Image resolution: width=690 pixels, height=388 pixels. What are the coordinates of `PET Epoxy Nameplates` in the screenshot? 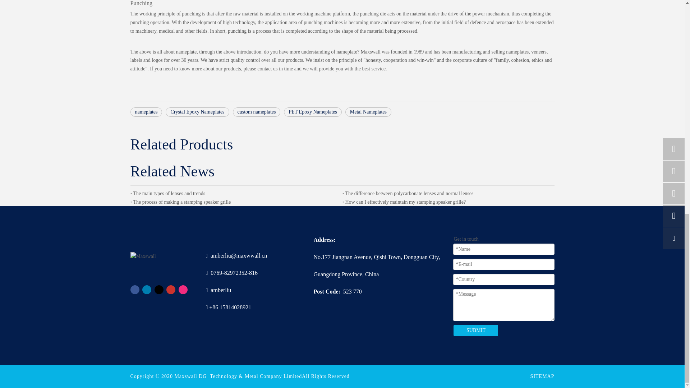 It's located at (313, 112).